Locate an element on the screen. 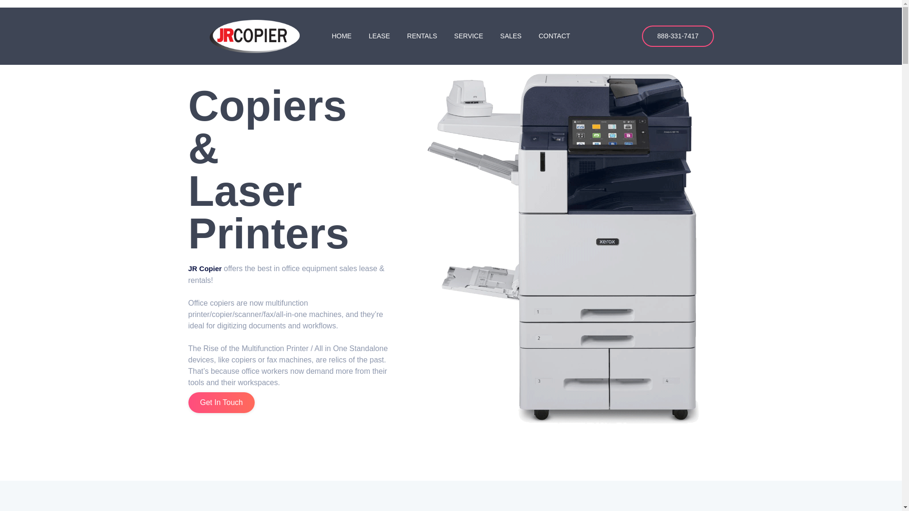 The height and width of the screenshot is (511, 909). SERVICE is located at coordinates (468, 36).